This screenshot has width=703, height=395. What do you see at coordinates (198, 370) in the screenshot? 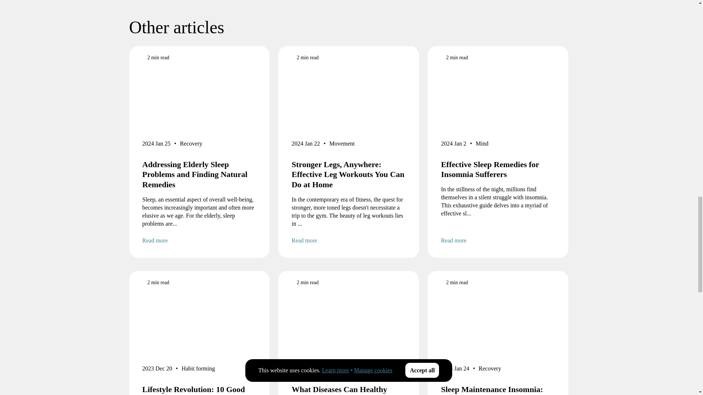
I see `Habit forming` at bounding box center [198, 370].